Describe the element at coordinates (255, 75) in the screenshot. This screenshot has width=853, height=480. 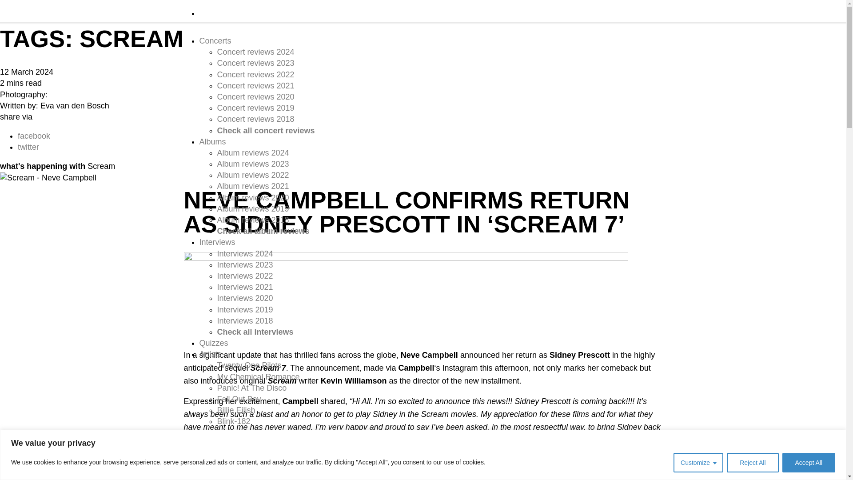
I see `Concert reviews 2022` at that location.